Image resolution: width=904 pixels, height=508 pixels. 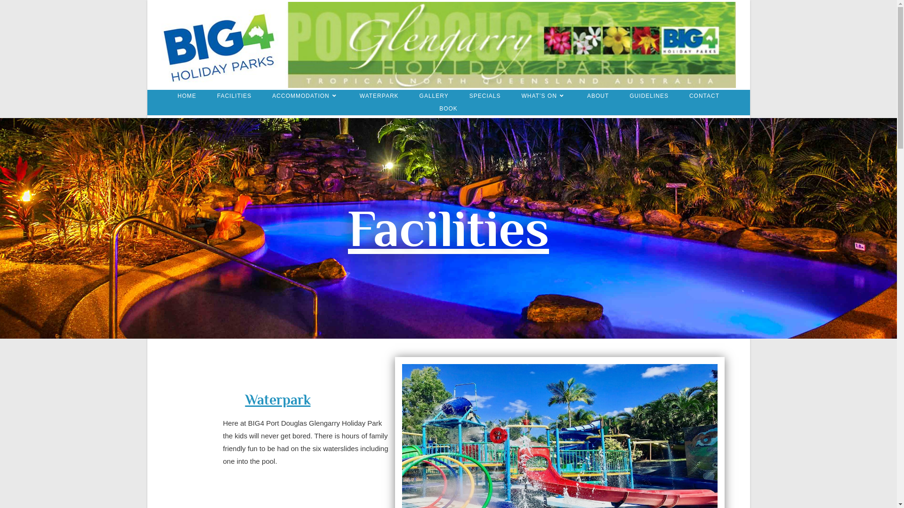 What do you see at coordinates (187, 96) in the screenshot?
I see `HOME` at bounding box center [187, 96].